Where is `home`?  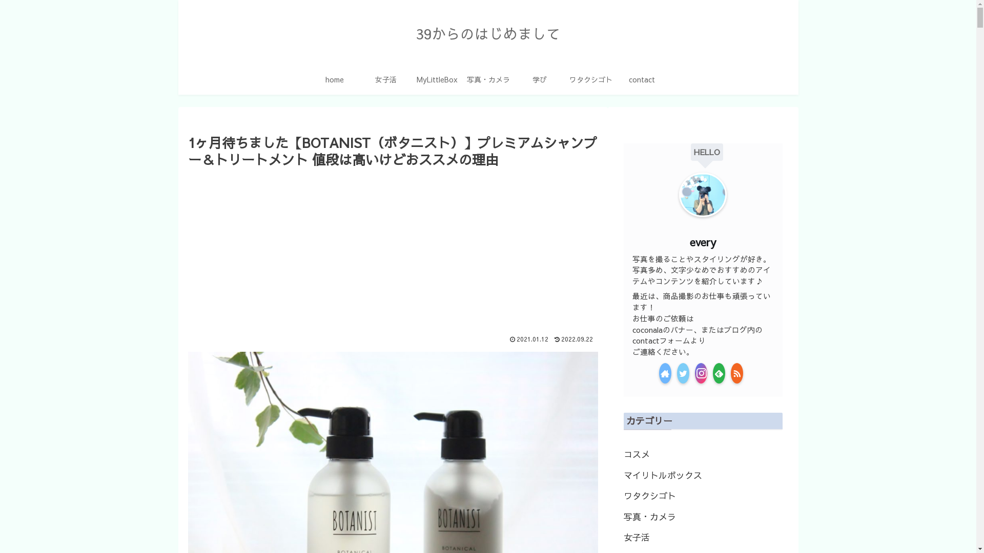
home is located at coordinates (334, 79).